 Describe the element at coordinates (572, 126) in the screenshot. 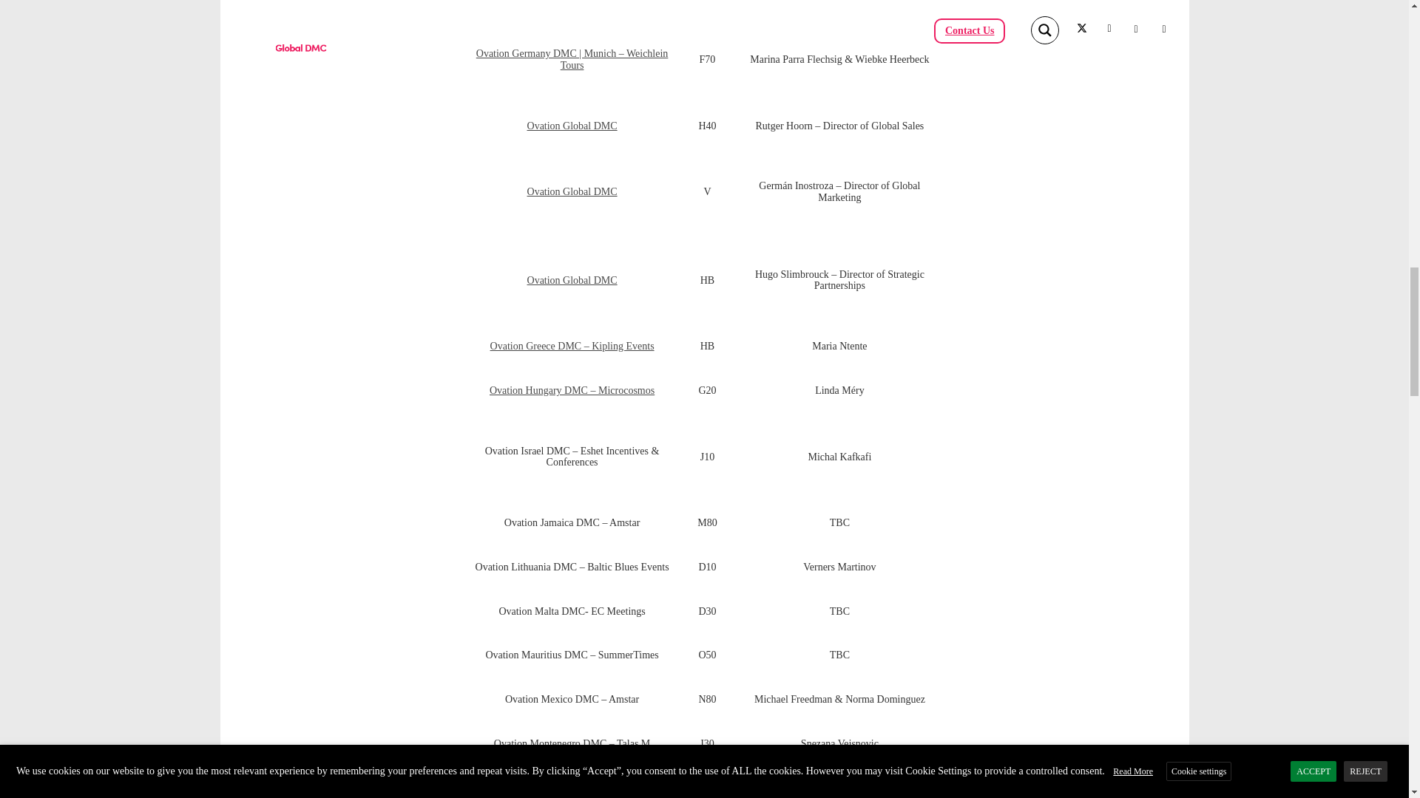

I see `Ovation Global DMC` at that location.